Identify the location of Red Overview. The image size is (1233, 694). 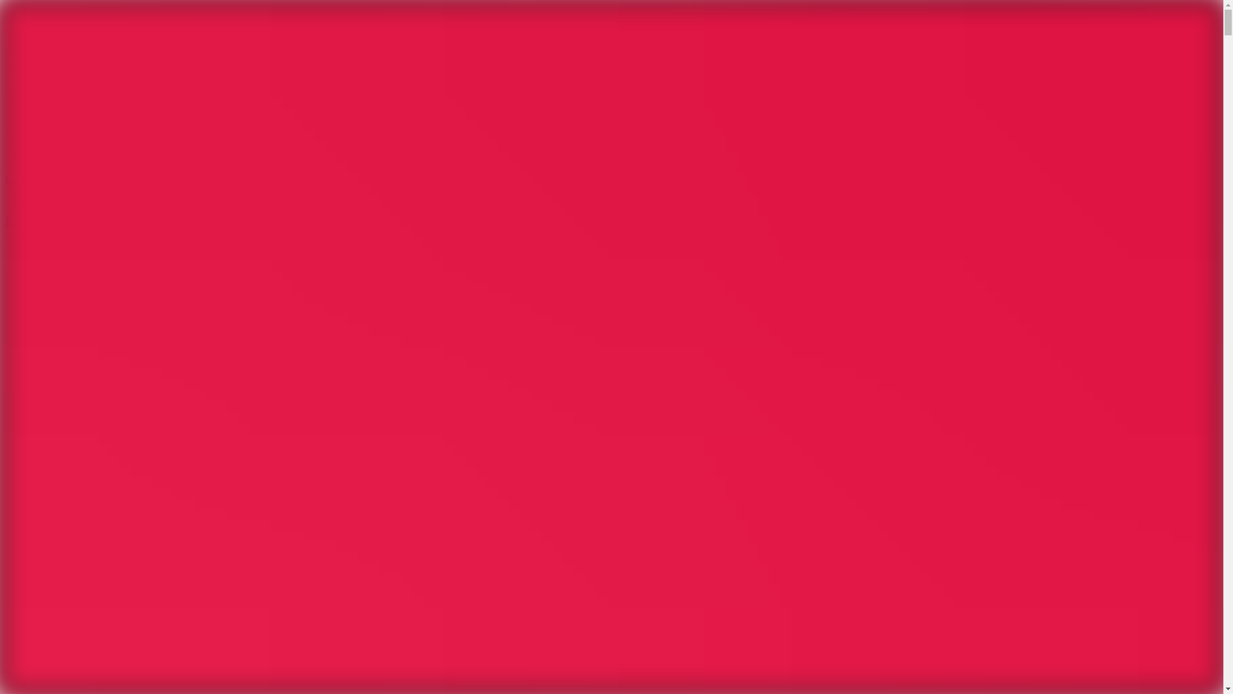
(35, 221).